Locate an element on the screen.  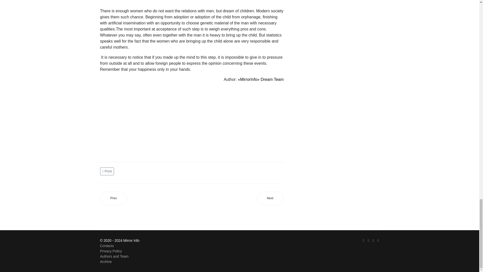
Next is located at coordinates (270, 198).